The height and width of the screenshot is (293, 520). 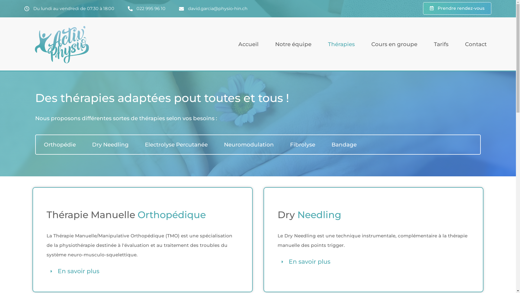 What do you see at coordinates (248, 44) in the screenshot?
I see `Accueil` at bounding box center [248, 44].